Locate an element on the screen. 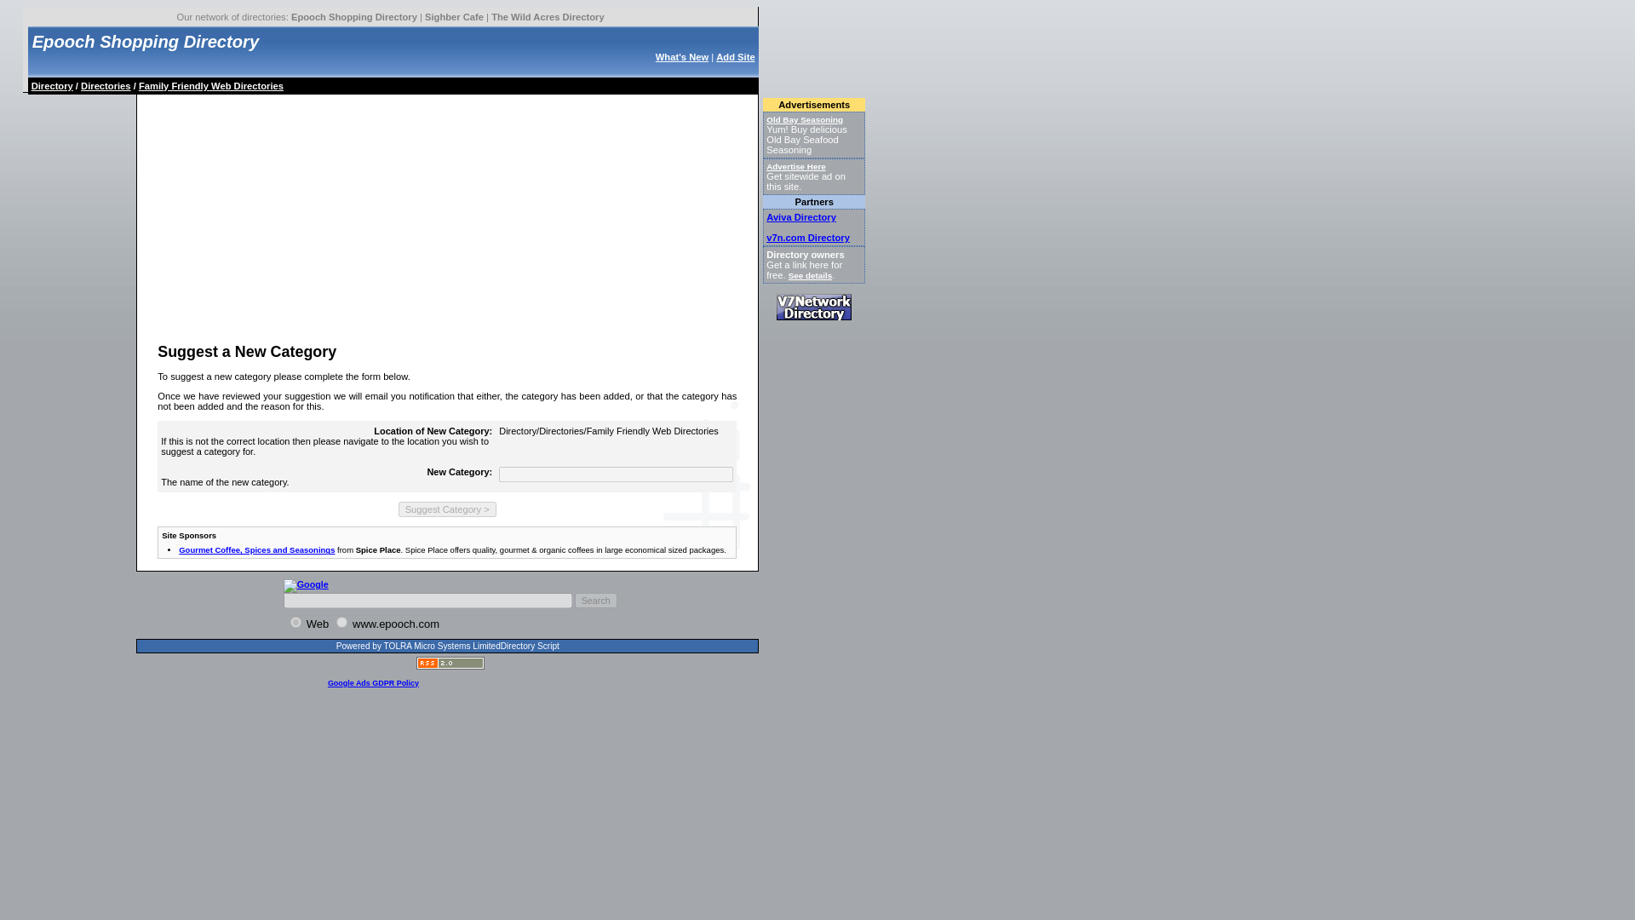  Gourmet Coffee, Spices and Seasonings is located at coordinates (256, 550).